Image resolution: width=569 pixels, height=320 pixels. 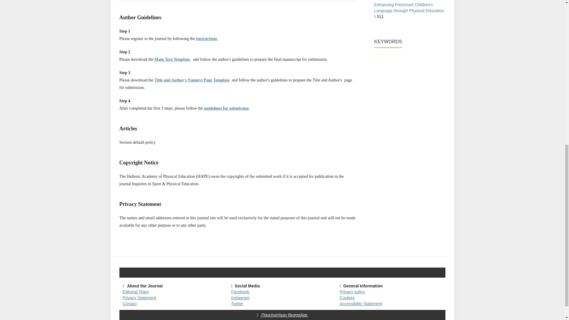 What do you see at coordinates (347, 297) in the screenshot?
I see `Cookies` at bounding box center [347, 297].